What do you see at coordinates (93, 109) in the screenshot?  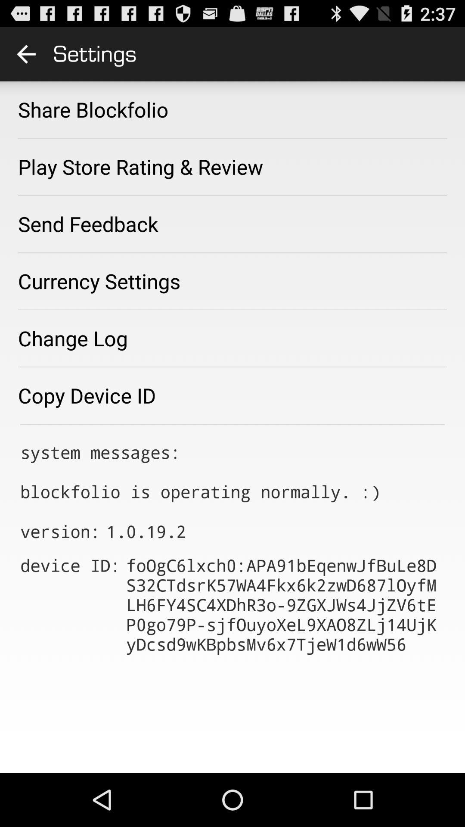 I see `swipe to share blockfolio item` at bounding box center [93, 109].